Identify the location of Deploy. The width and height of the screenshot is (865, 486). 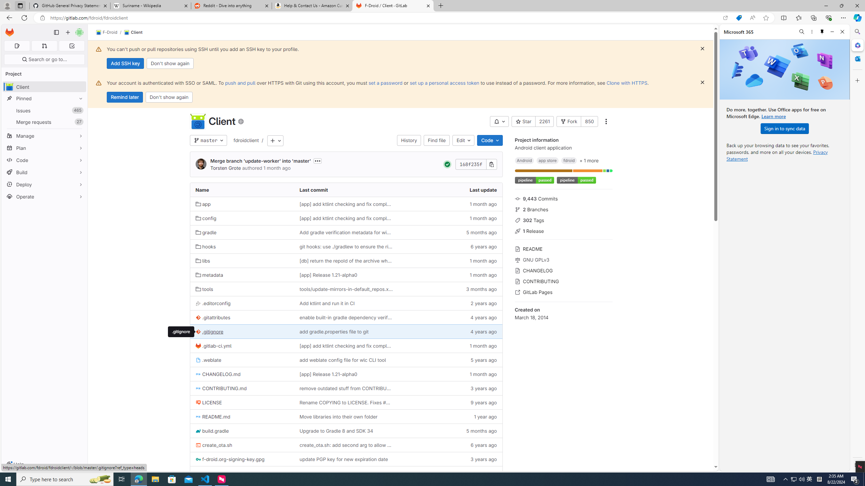
(45, 184).